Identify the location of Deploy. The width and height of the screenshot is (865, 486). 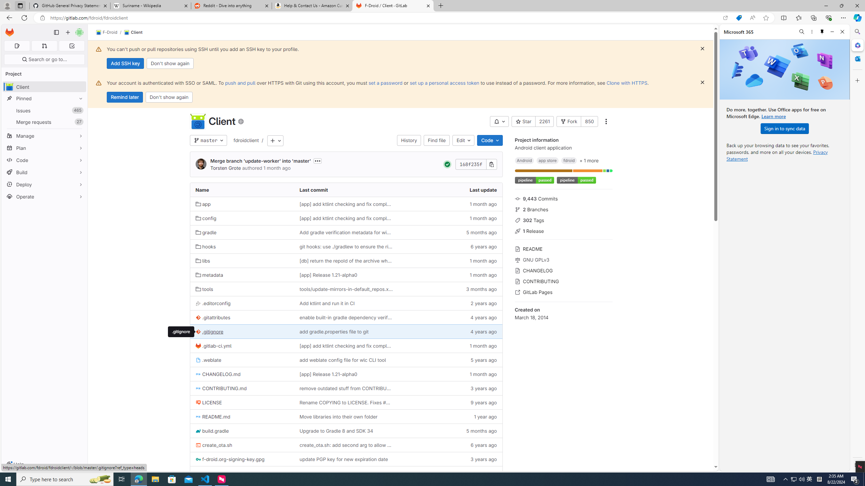
(45, 184).